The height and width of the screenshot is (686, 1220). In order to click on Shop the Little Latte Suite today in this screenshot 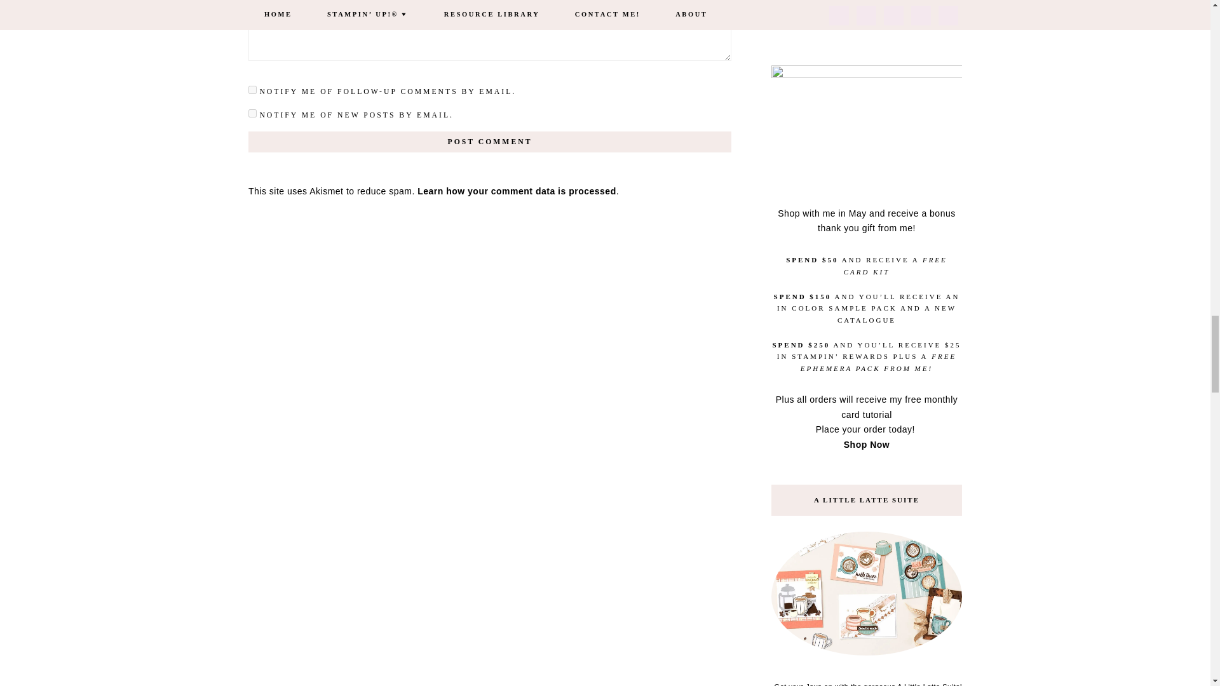, I will do `click(867, 597)`.